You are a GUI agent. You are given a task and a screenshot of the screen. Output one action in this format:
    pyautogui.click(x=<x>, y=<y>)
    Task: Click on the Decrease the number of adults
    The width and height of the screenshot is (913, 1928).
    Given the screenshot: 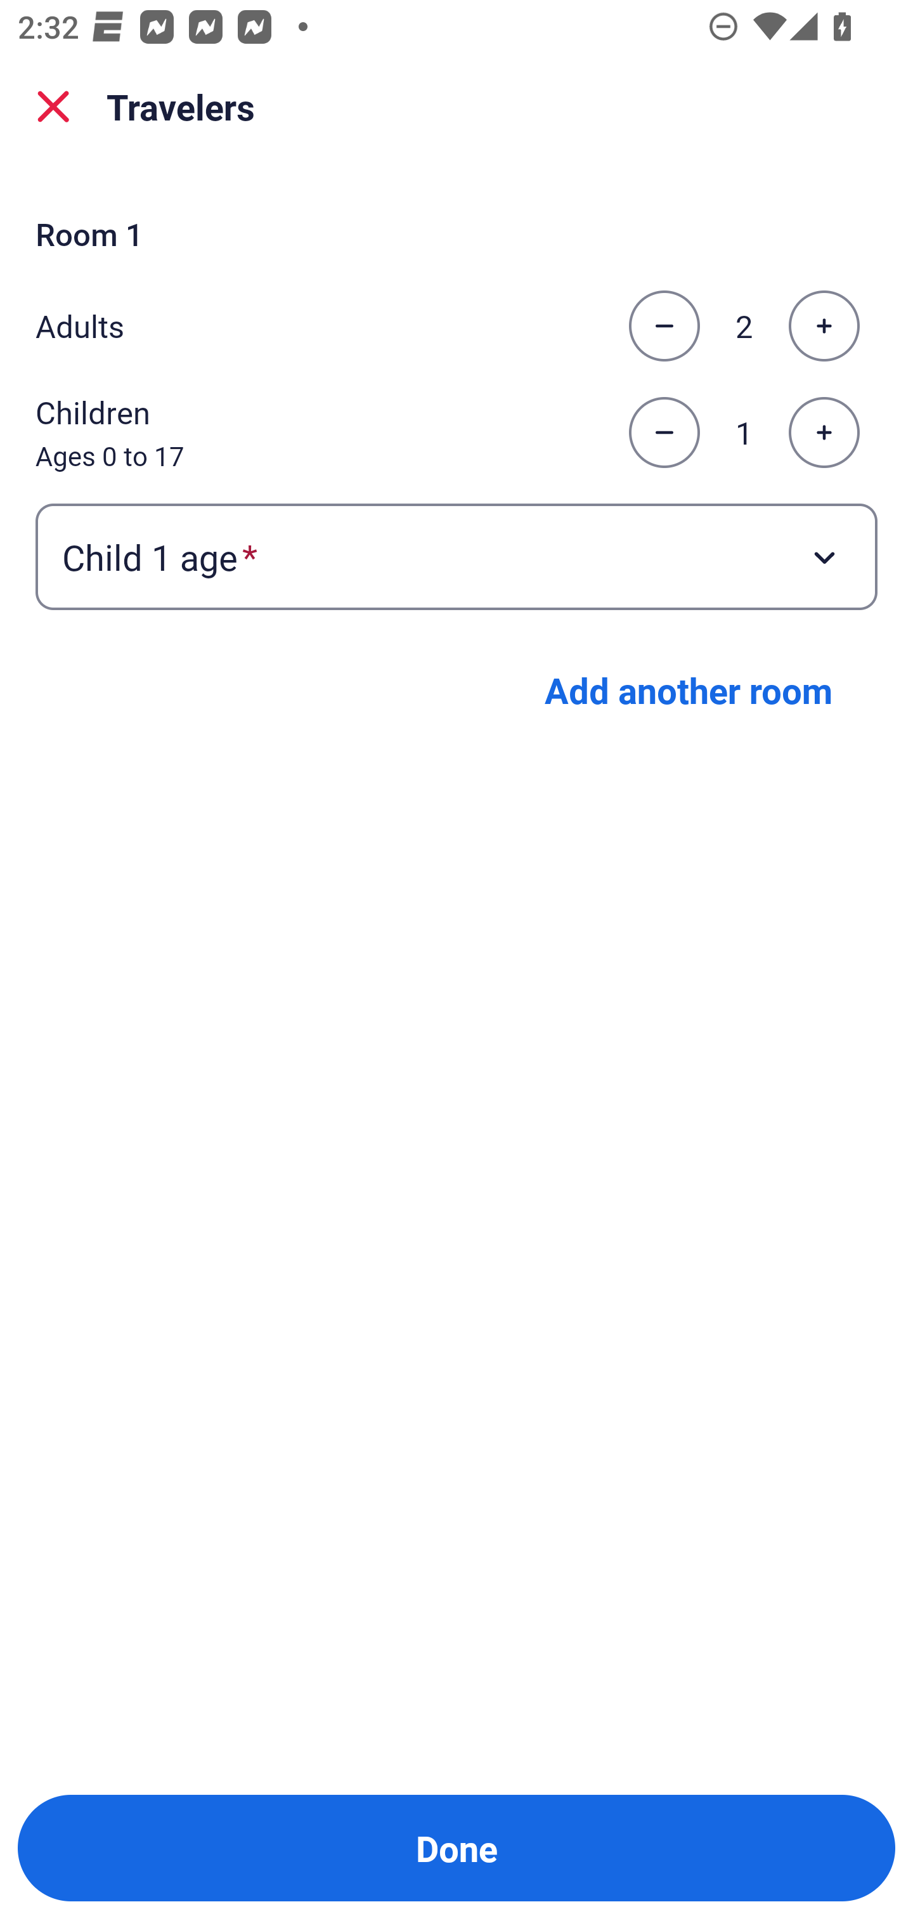 What is the action you would take?
    pyautogui.click(x=664, y=325)
    